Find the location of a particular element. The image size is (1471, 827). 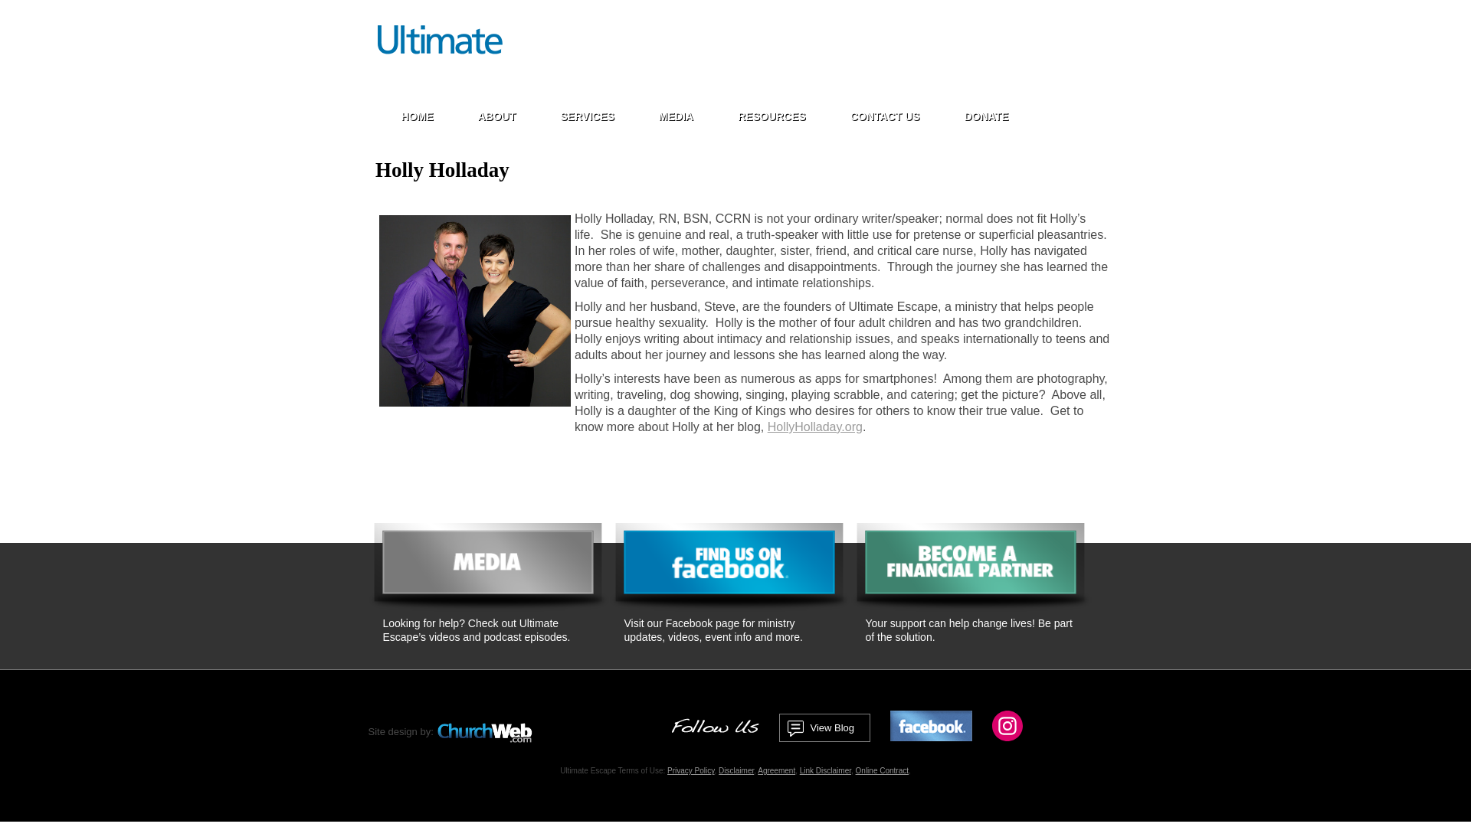

SERVICES is located at coordinates (587, 116).